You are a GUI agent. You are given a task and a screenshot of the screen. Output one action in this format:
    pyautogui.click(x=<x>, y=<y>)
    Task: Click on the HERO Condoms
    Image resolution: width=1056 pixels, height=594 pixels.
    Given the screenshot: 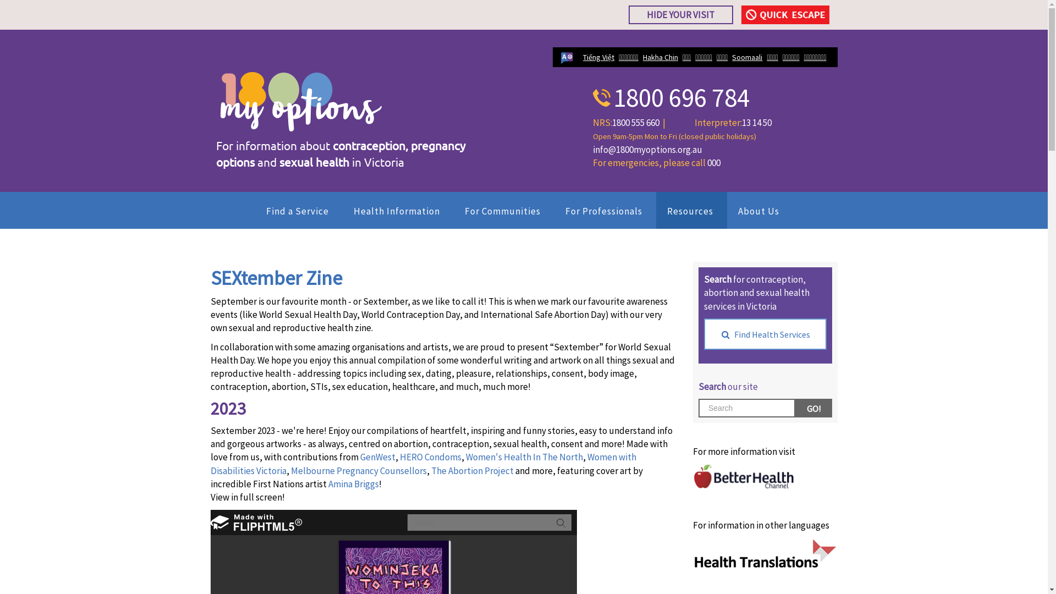 What is the action you would take?
    pyautogui.click(x=430, y=457)
    